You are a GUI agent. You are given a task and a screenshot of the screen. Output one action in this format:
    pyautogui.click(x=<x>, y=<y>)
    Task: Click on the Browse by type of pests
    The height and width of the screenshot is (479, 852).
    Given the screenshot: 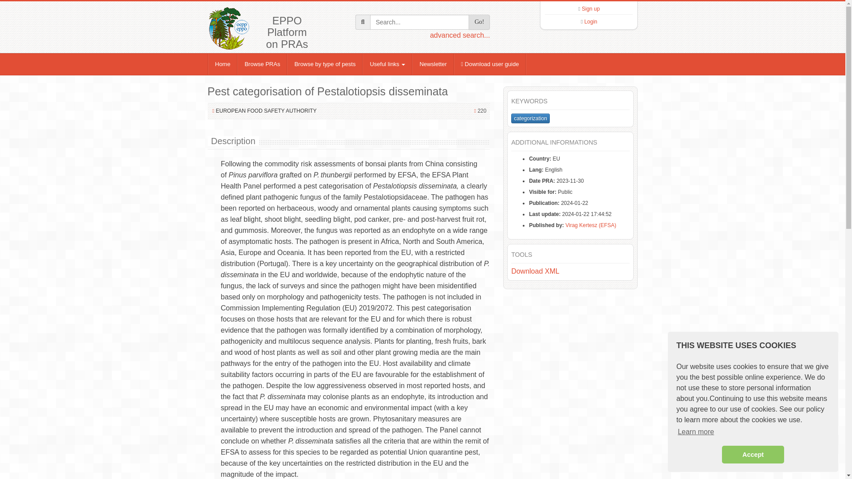 What is the action you would take?
    pyautogui.click(x=325, y=64)
    